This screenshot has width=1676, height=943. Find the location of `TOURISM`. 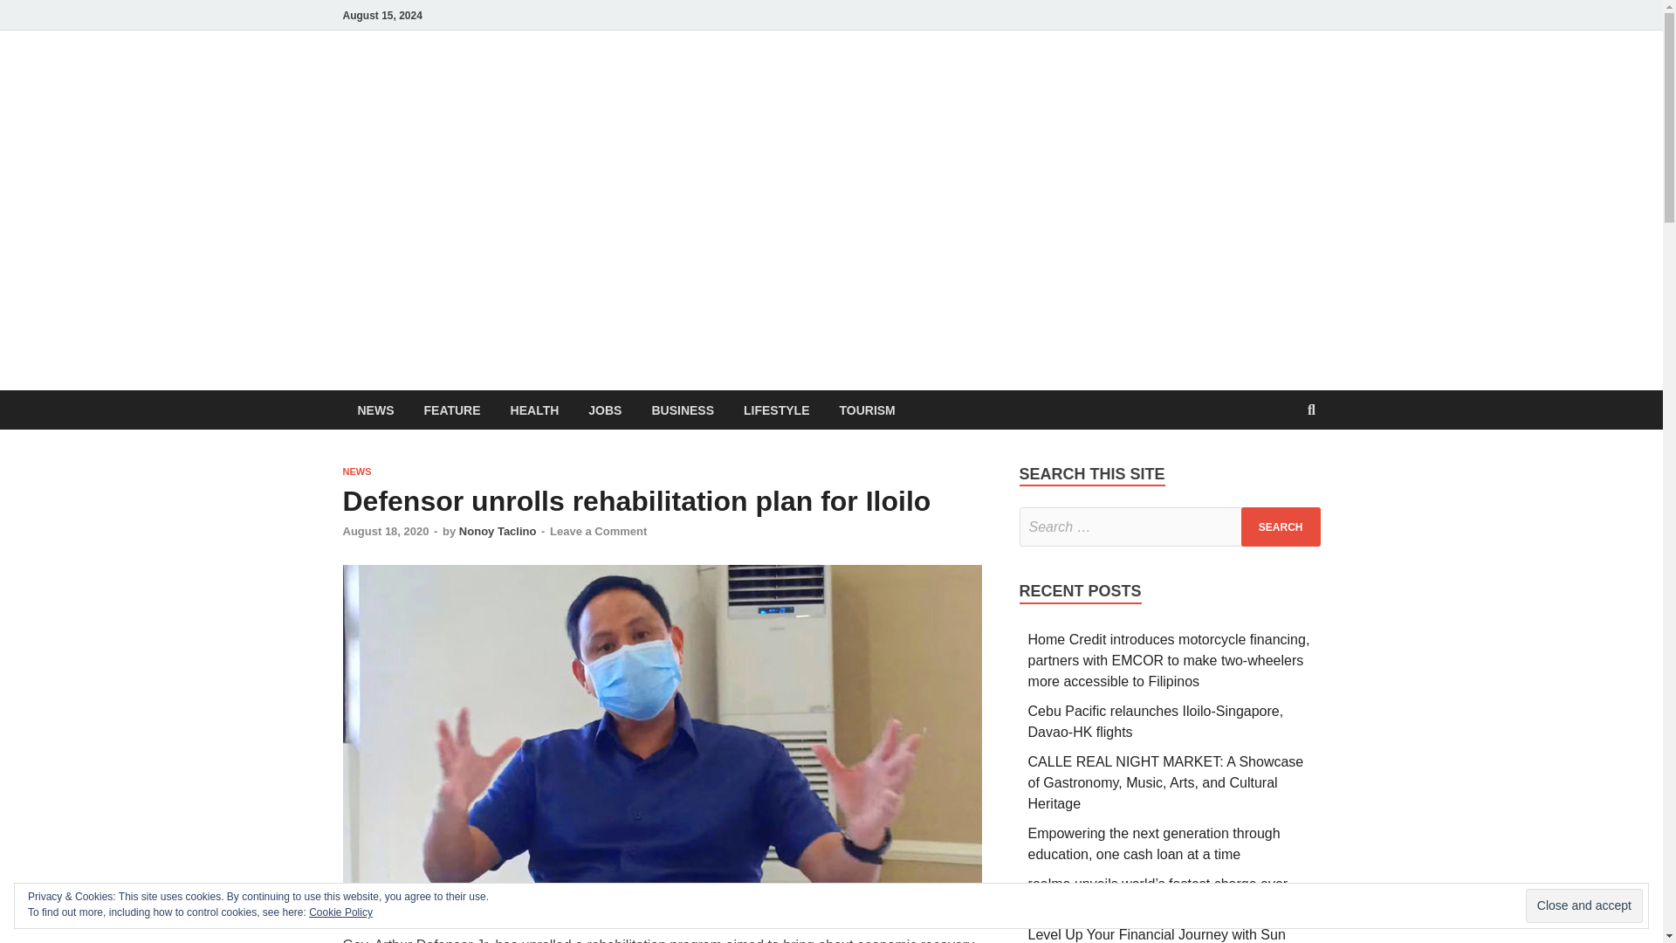

TOURISM is located at coordinates (867, 410).